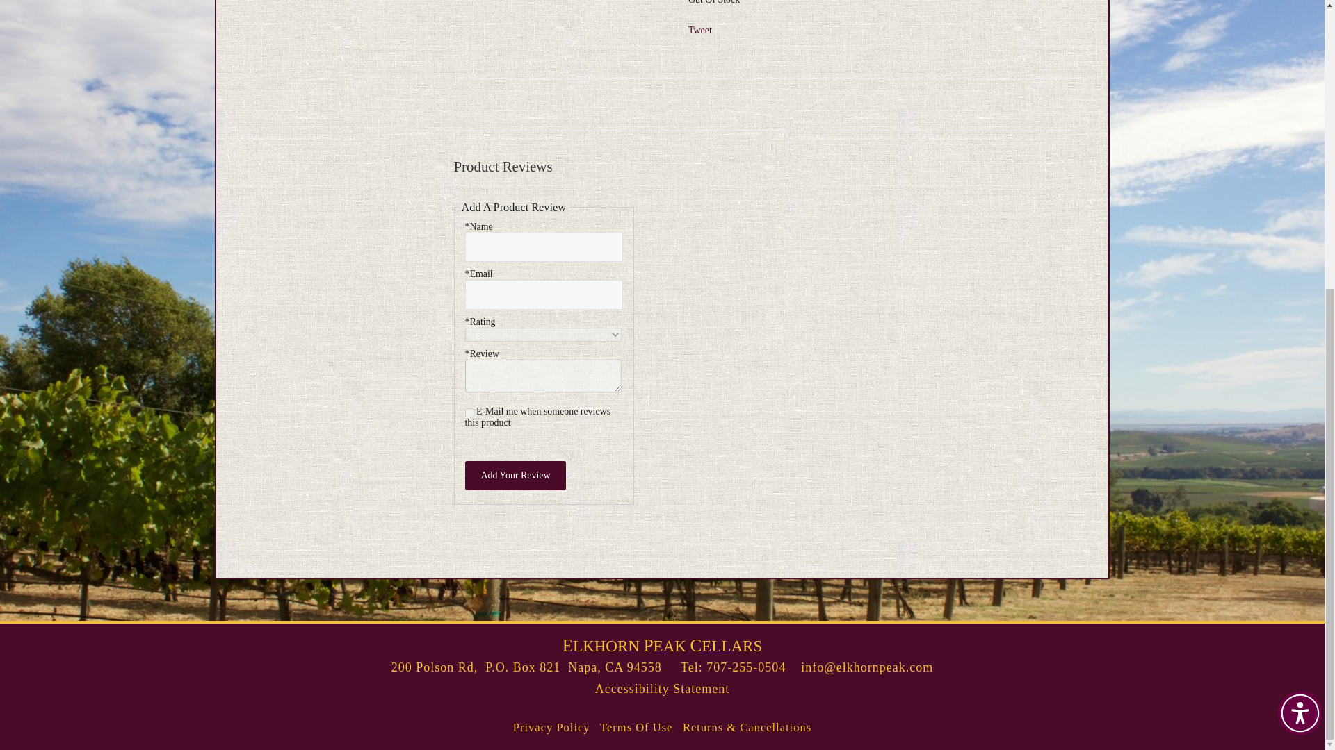  Describe the element at coordinates (636, 728) in the screenshot. I see `Terms Of Use` at that location.